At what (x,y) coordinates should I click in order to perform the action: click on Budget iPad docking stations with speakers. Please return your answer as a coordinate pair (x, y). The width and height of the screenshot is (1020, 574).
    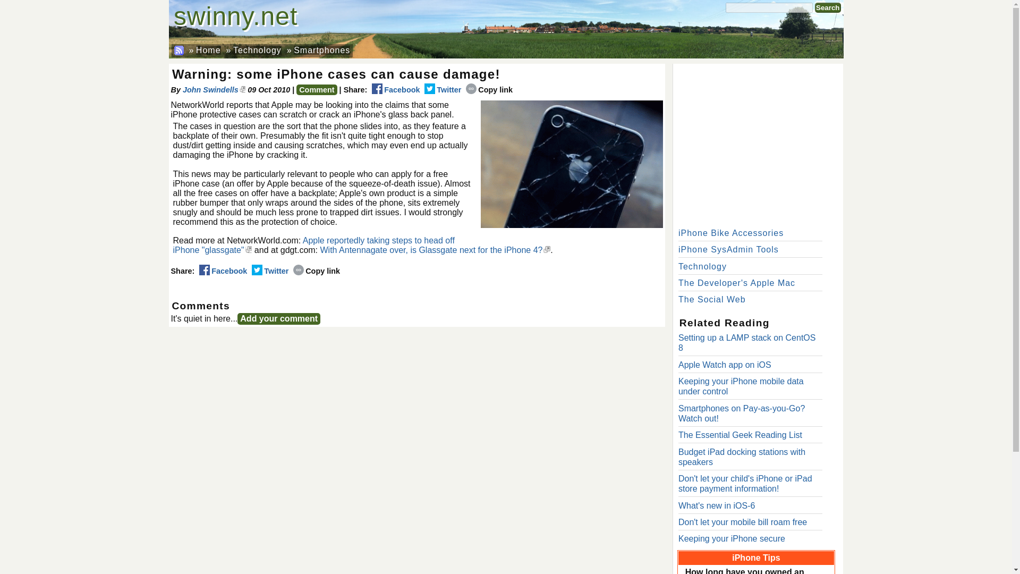
    Looking at the image, I should click on (742, 457).